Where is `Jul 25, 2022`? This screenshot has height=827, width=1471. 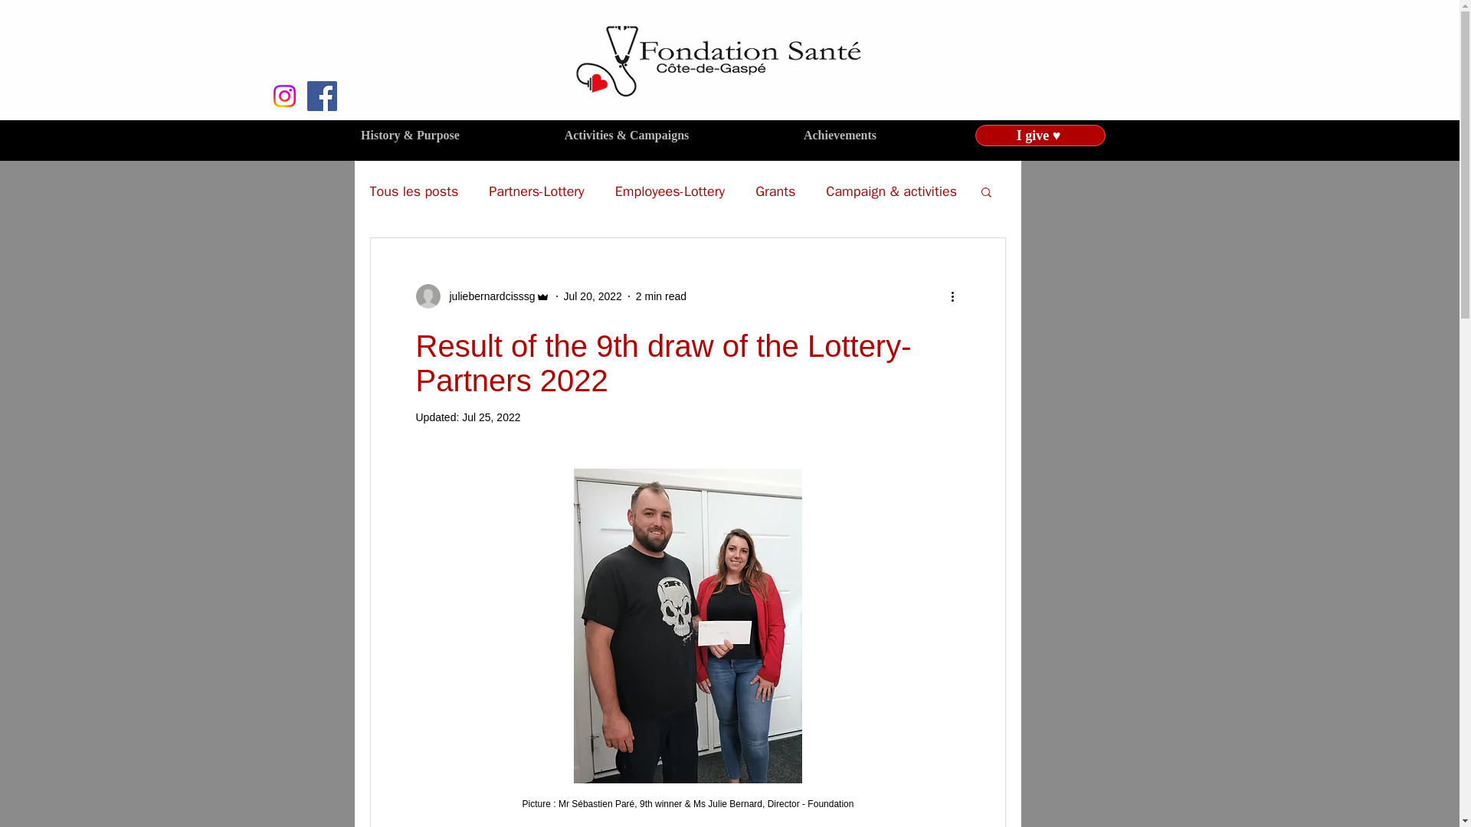
Jul 25, 2022 is located at coordinates (490, 417).